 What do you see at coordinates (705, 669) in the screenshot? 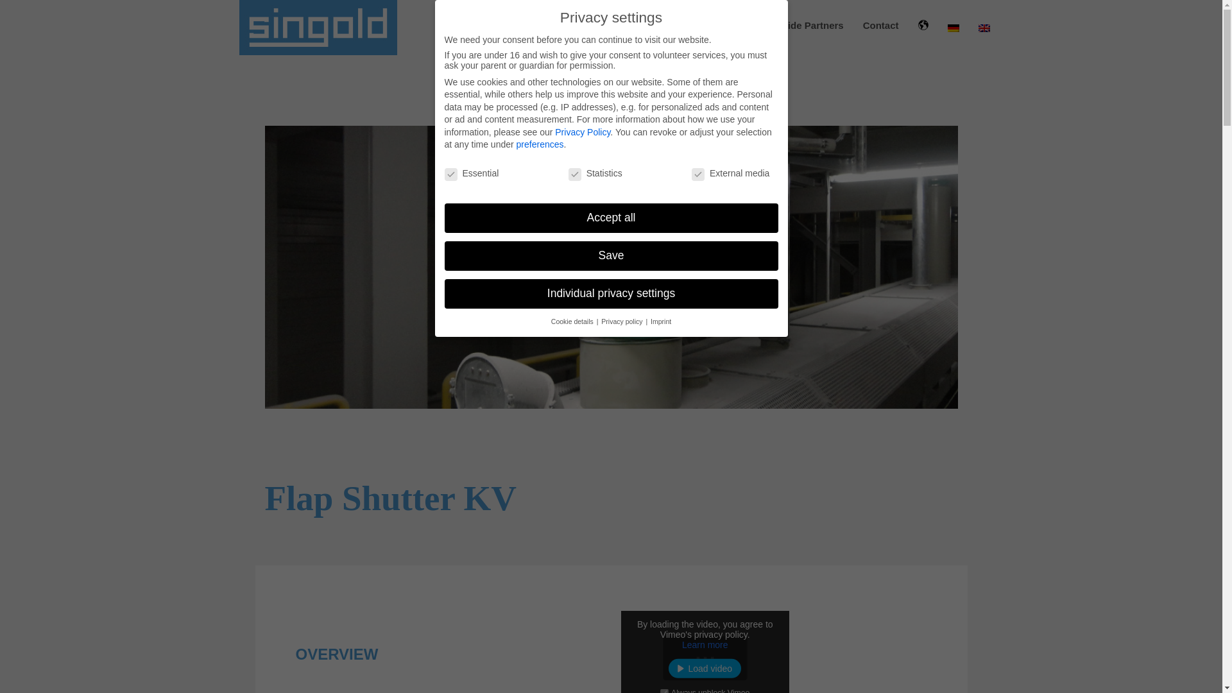
I see `Load video` at bounding box center [705, 669].